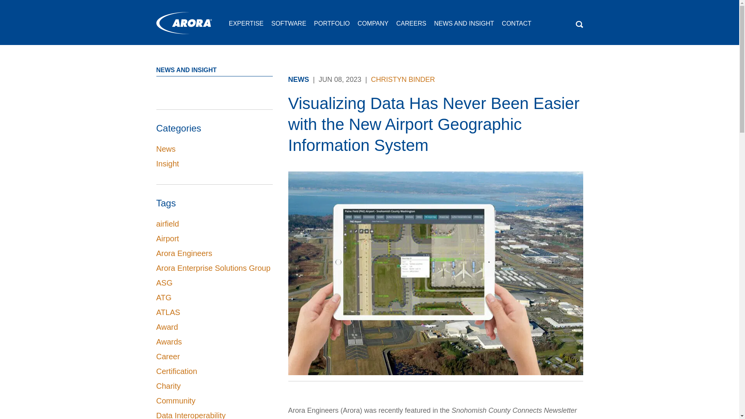 This screenshot has height=419, width=745. Describe the element at coordinates (464, 27) in the screenshot. I see `NEWS AND INSIGHT` at that location.